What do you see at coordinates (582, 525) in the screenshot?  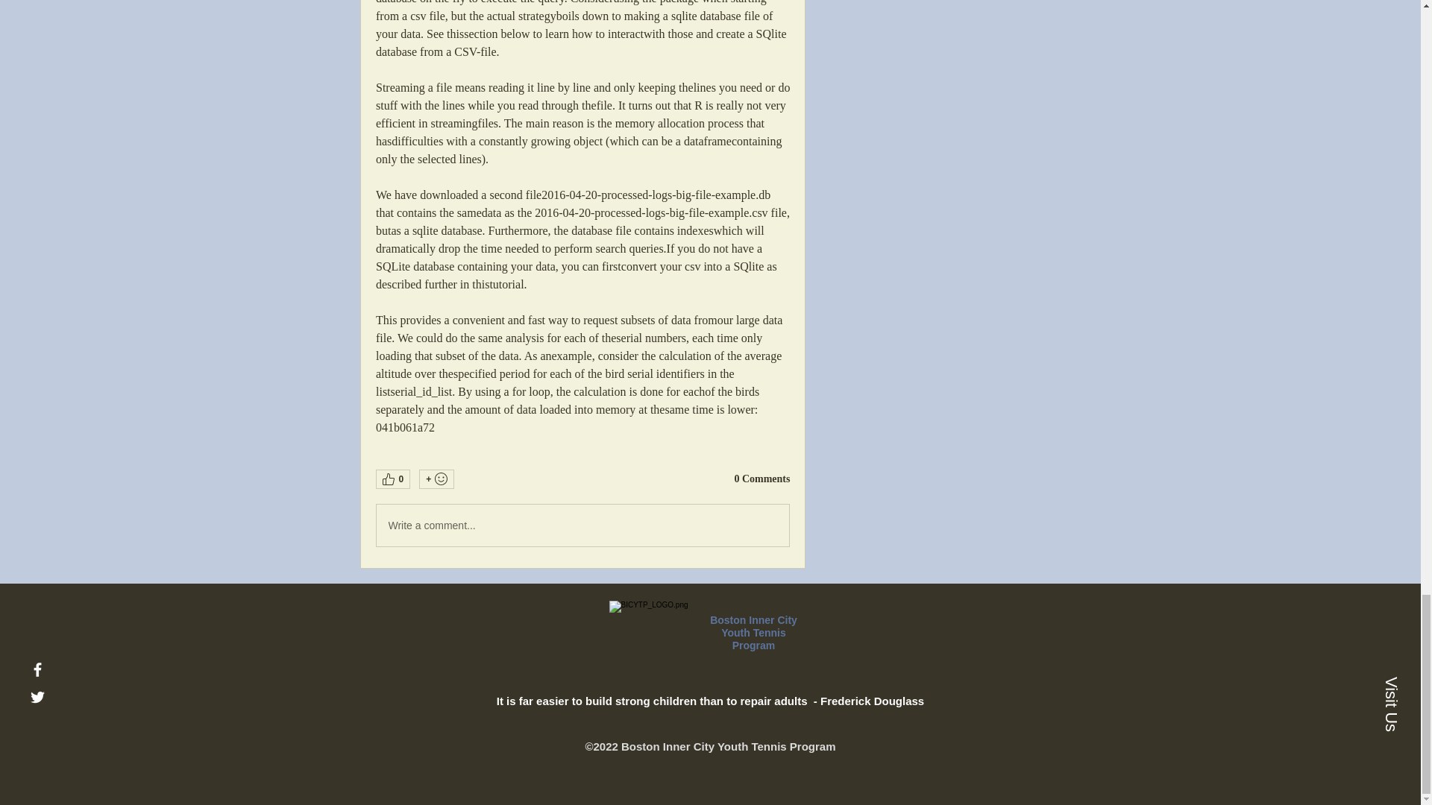 I see `Write a comment...` at bounding box center [582, 525].